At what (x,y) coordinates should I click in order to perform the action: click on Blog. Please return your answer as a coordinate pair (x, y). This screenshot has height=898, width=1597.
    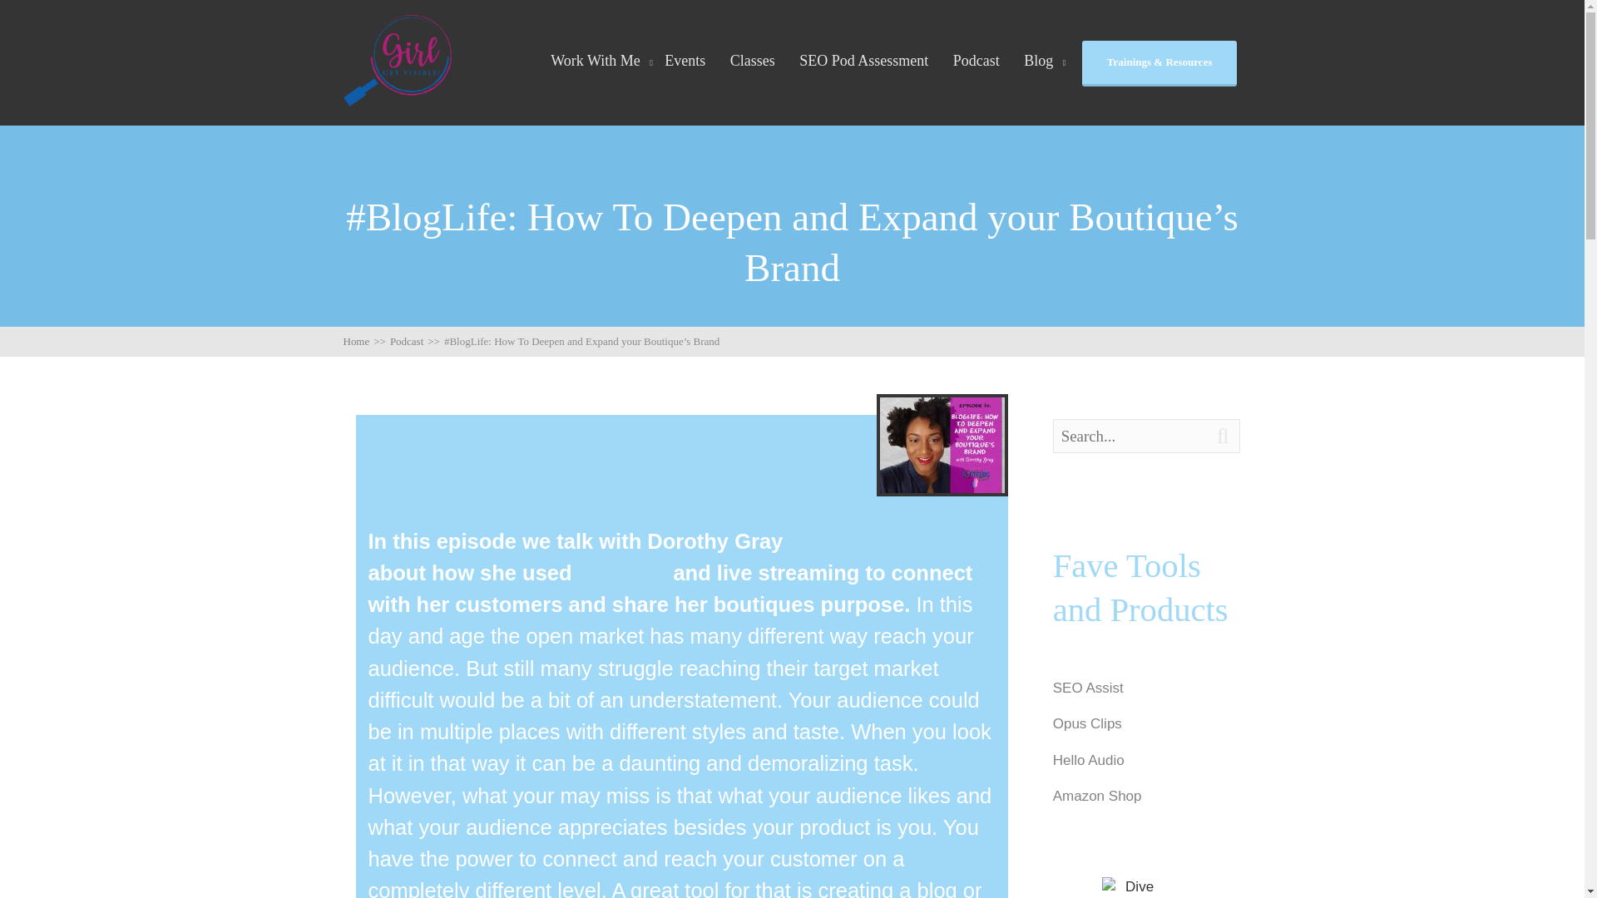
    Looking at the image, I should click on (1038, 61).